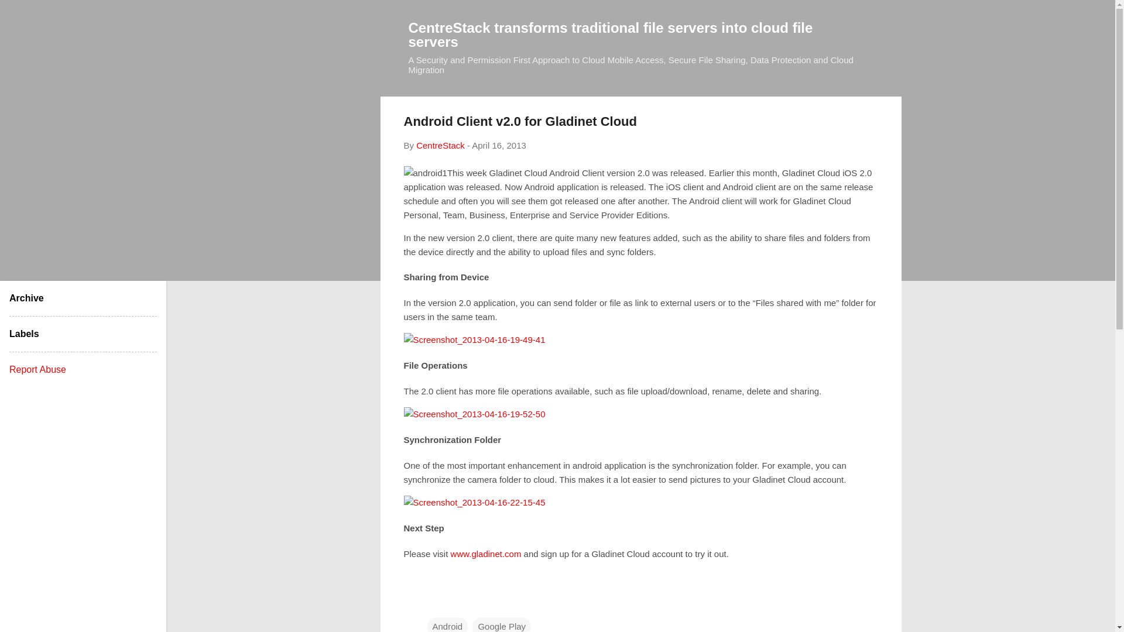  I want to click on Google Play, so click(501, 625).